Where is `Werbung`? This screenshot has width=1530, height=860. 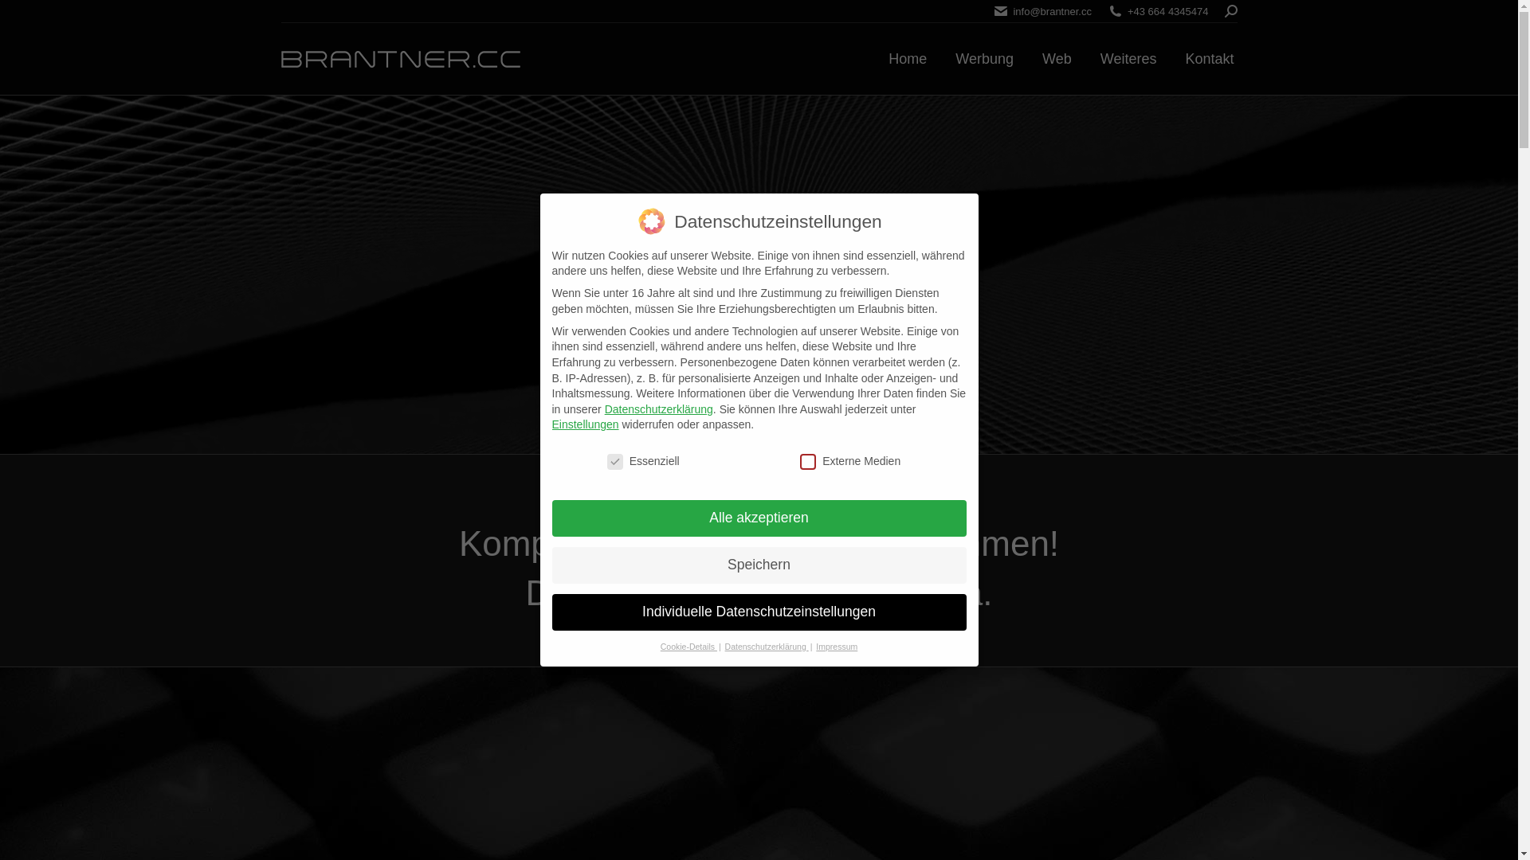 Werbung is located at coordinates (985, 59).